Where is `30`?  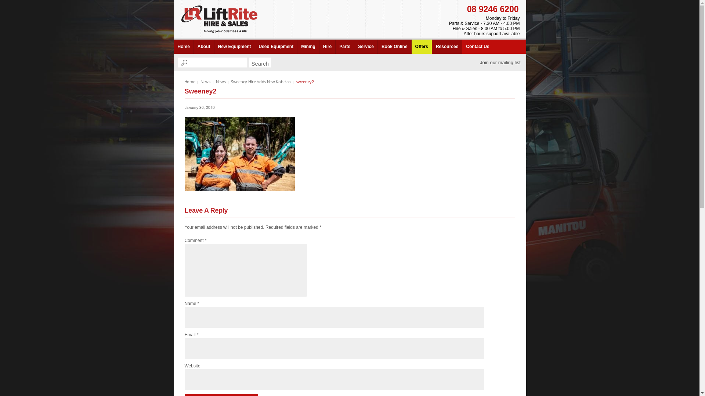 30 is located at coordinates (201, 107).